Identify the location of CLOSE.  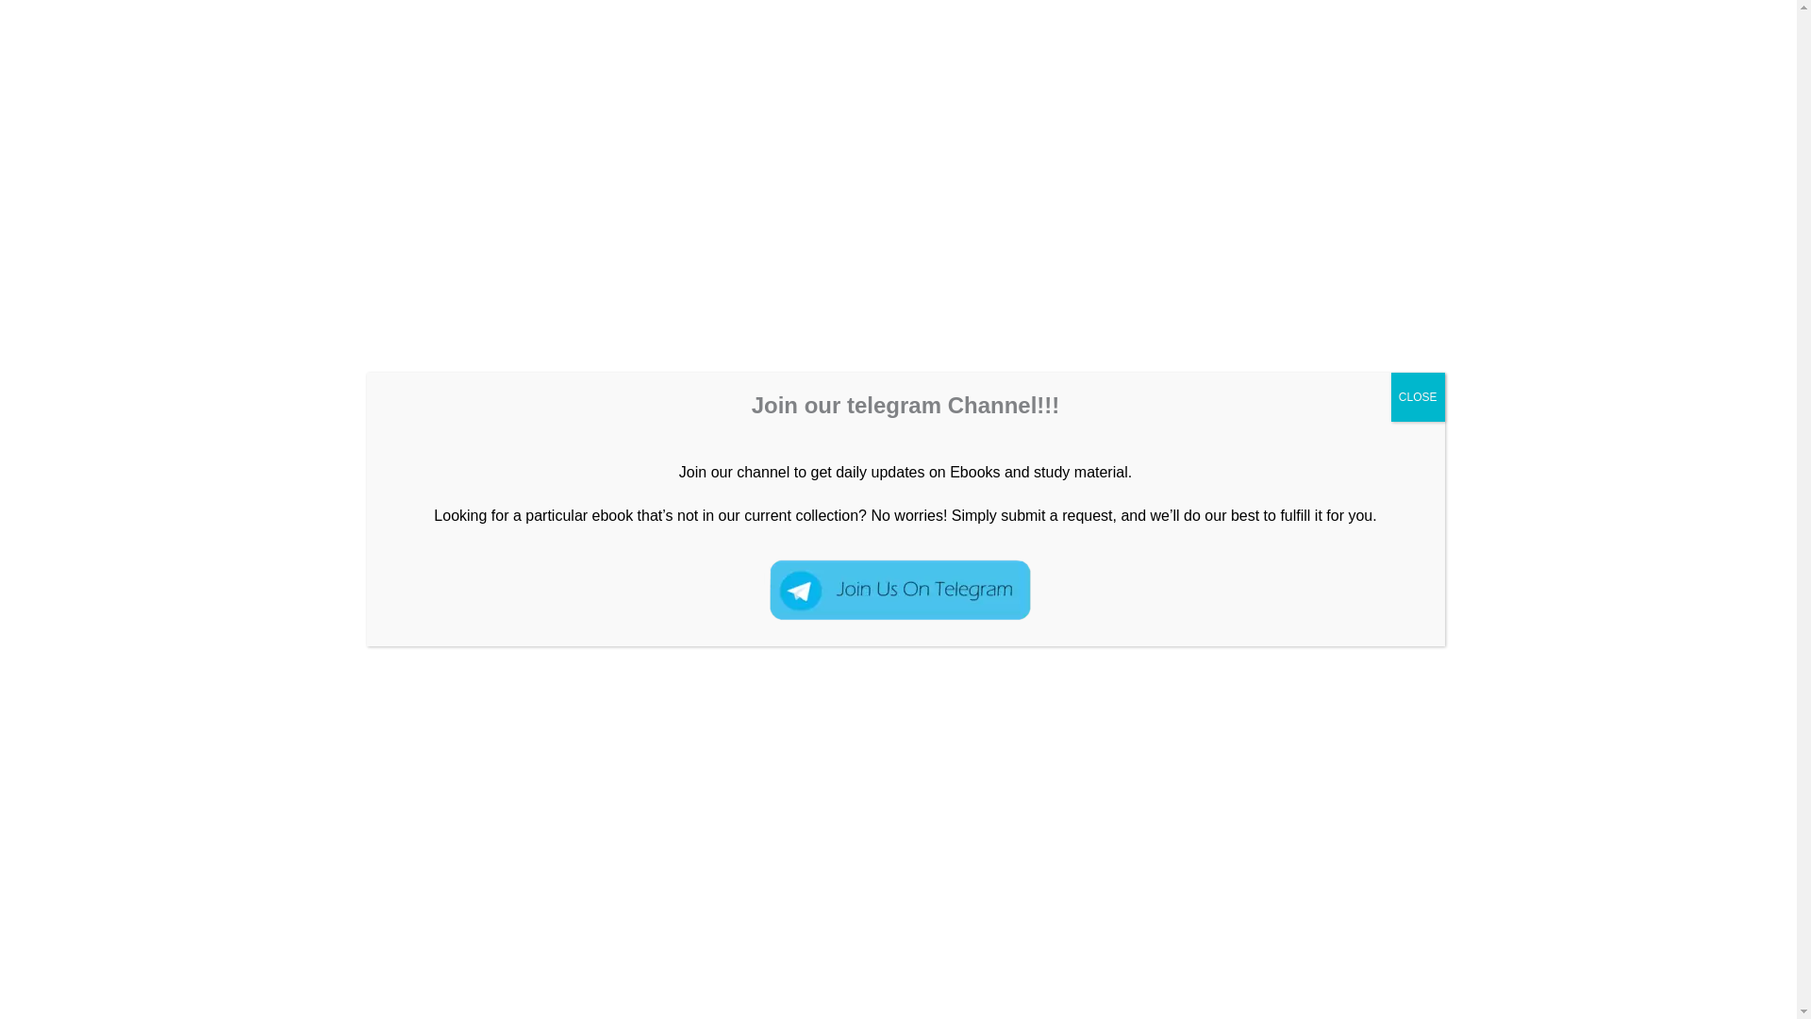
(1418, 397).